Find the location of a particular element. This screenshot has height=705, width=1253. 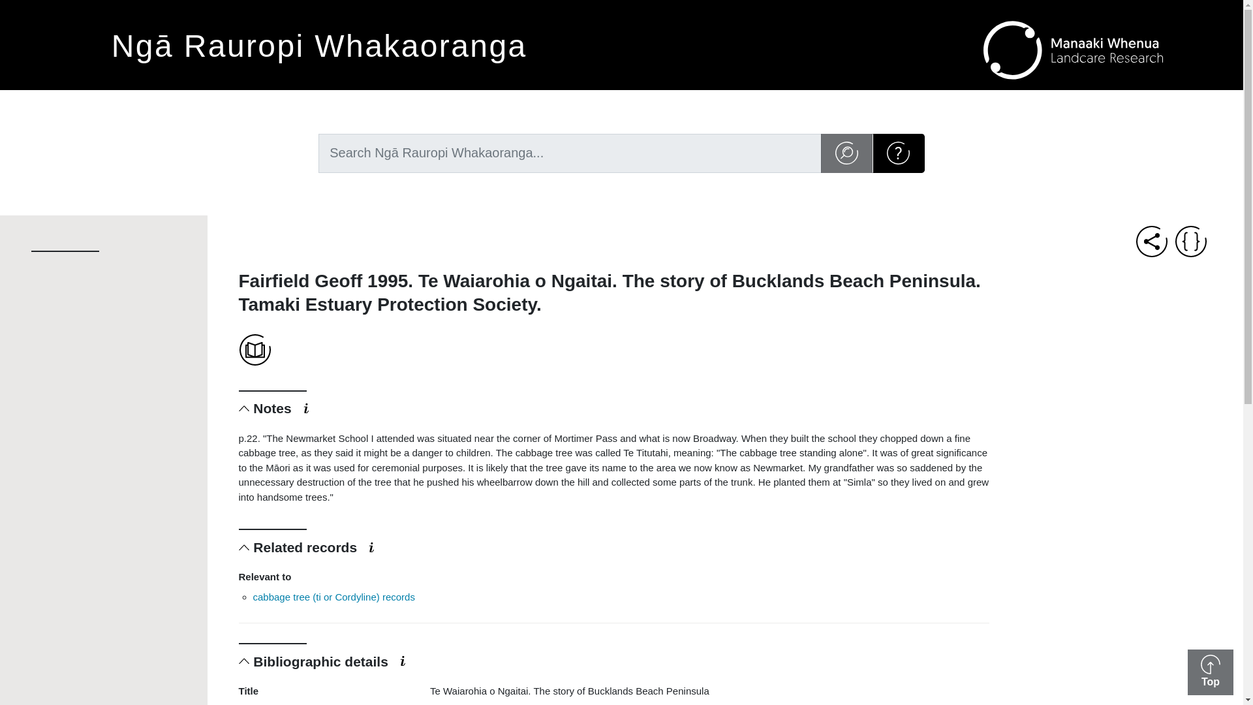

Cite this record is located at coordinates (1190, 242).